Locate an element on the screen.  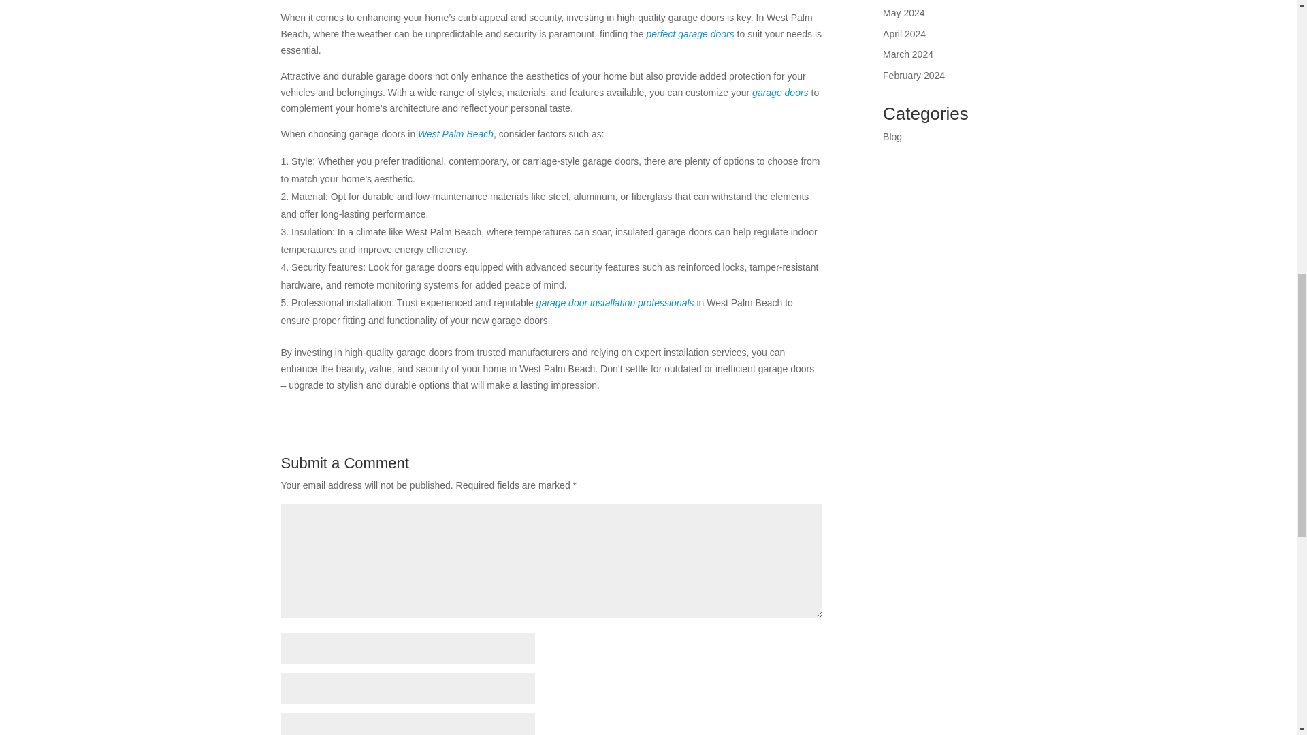
West Palm Beach is located at coordinates (456, 134).